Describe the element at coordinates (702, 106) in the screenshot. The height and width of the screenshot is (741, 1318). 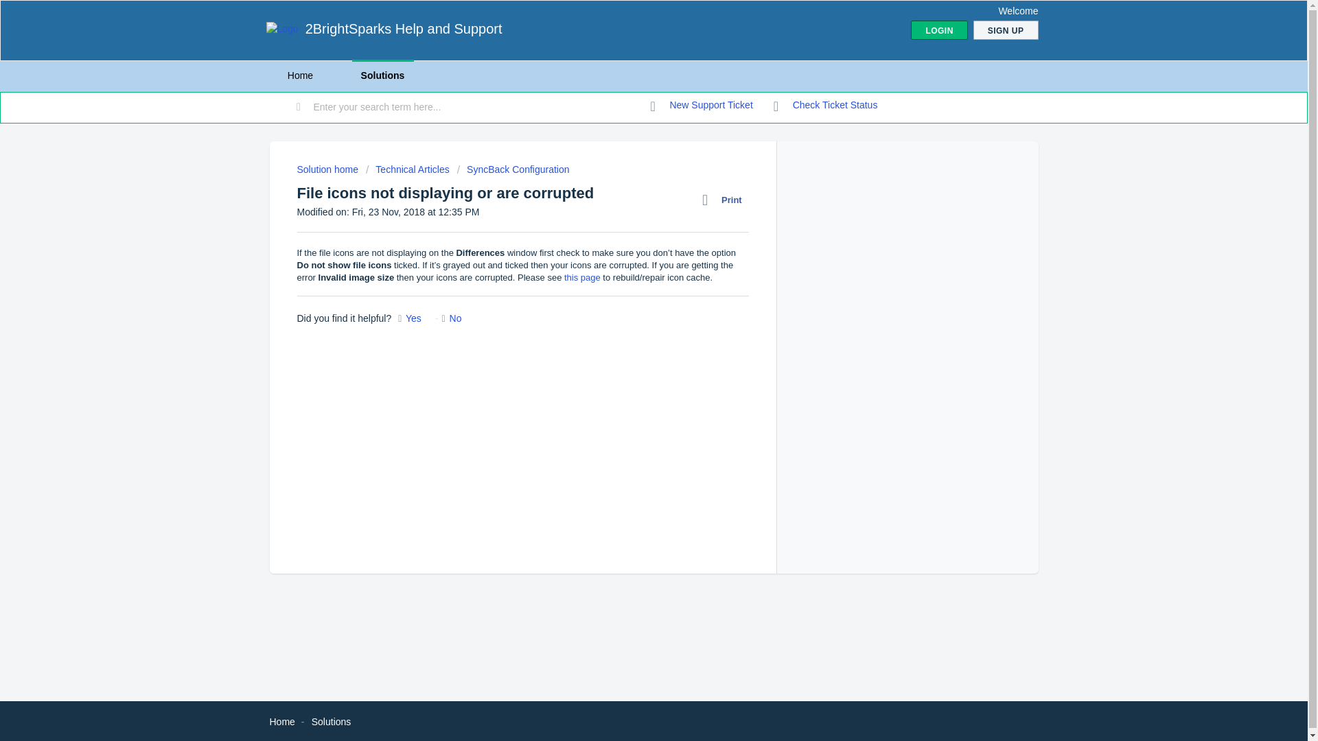
I see `New support ticket` at that location.